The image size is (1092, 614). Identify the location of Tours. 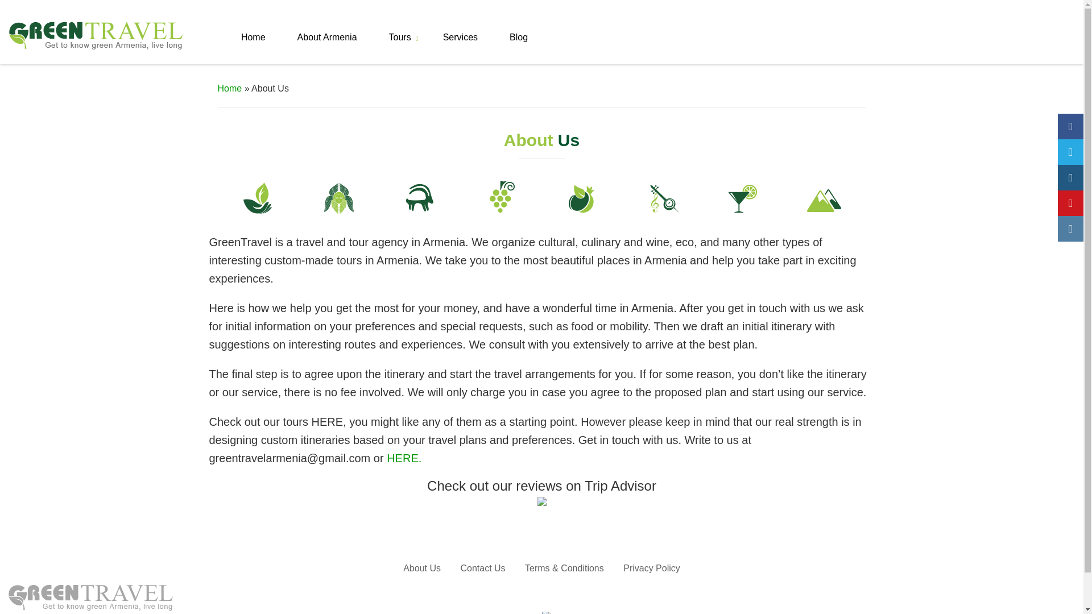
(400, 48).